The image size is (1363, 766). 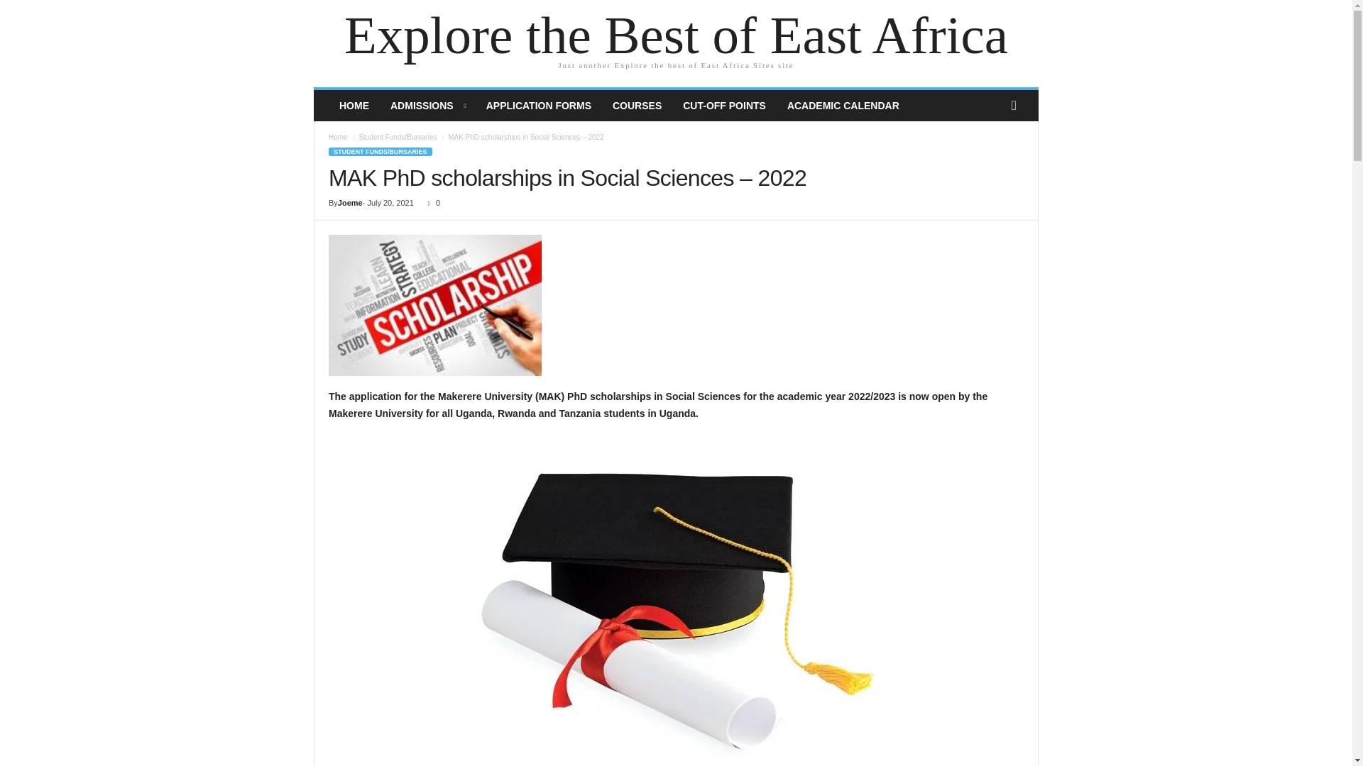 What do you see at coordinates (676, 35) in the screenshot?
I see `Explore the Best of East Africa` at bounding box center [676, 35].